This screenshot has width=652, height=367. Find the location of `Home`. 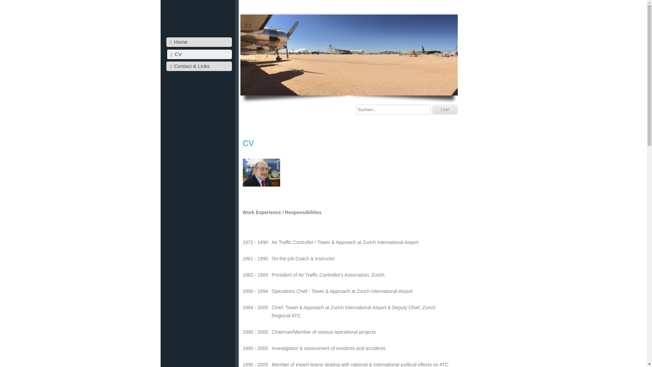

Home is located at coordinates (199, 42).